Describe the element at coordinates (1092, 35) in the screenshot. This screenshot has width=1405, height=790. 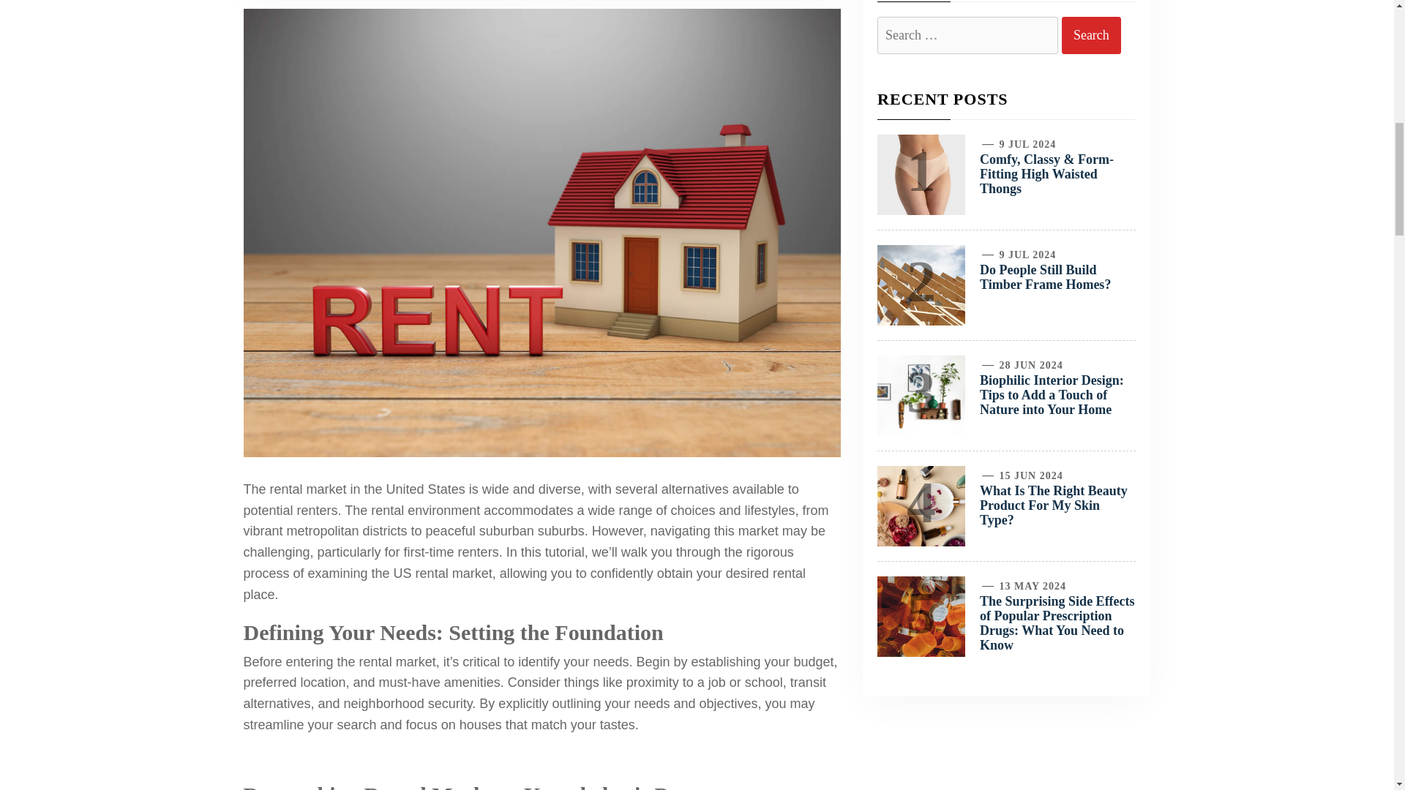
I see `Search` at that location.